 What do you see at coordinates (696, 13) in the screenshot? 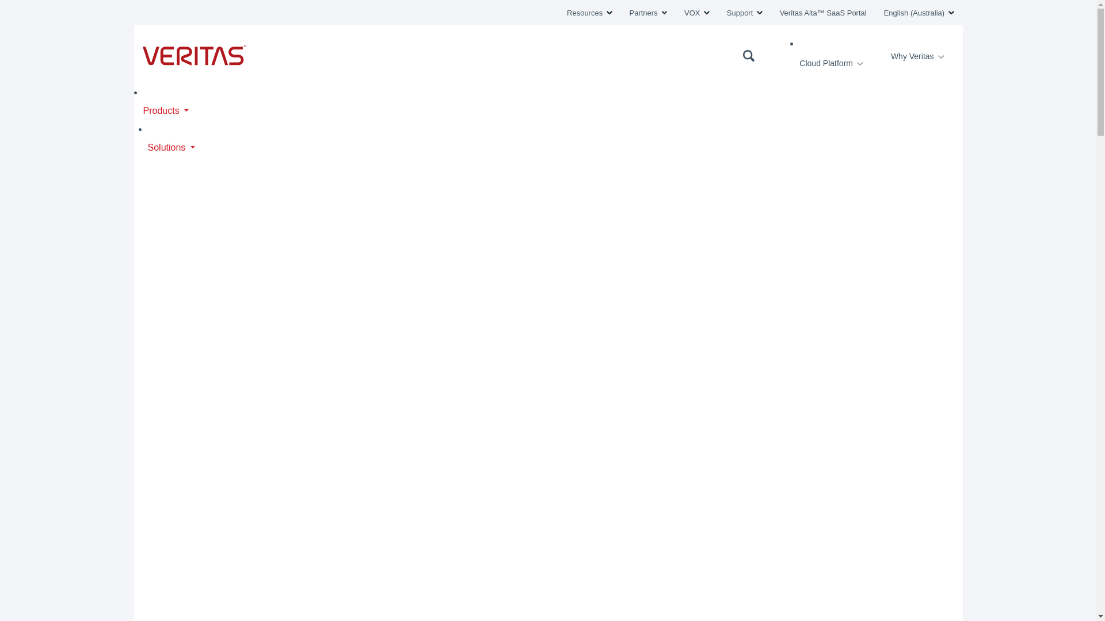
I see `VOX` at bounding box center [696, 13].